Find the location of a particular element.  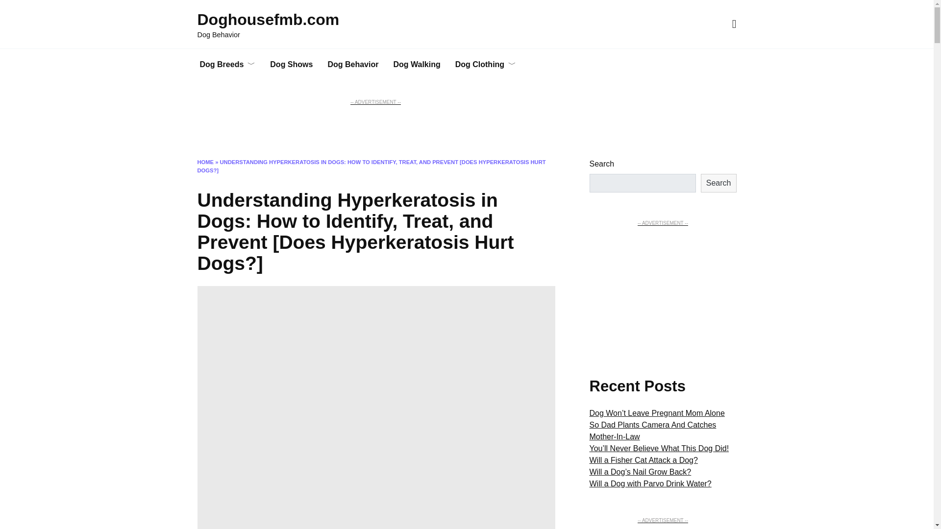

Advertisement is located at coordinates (662, 289).